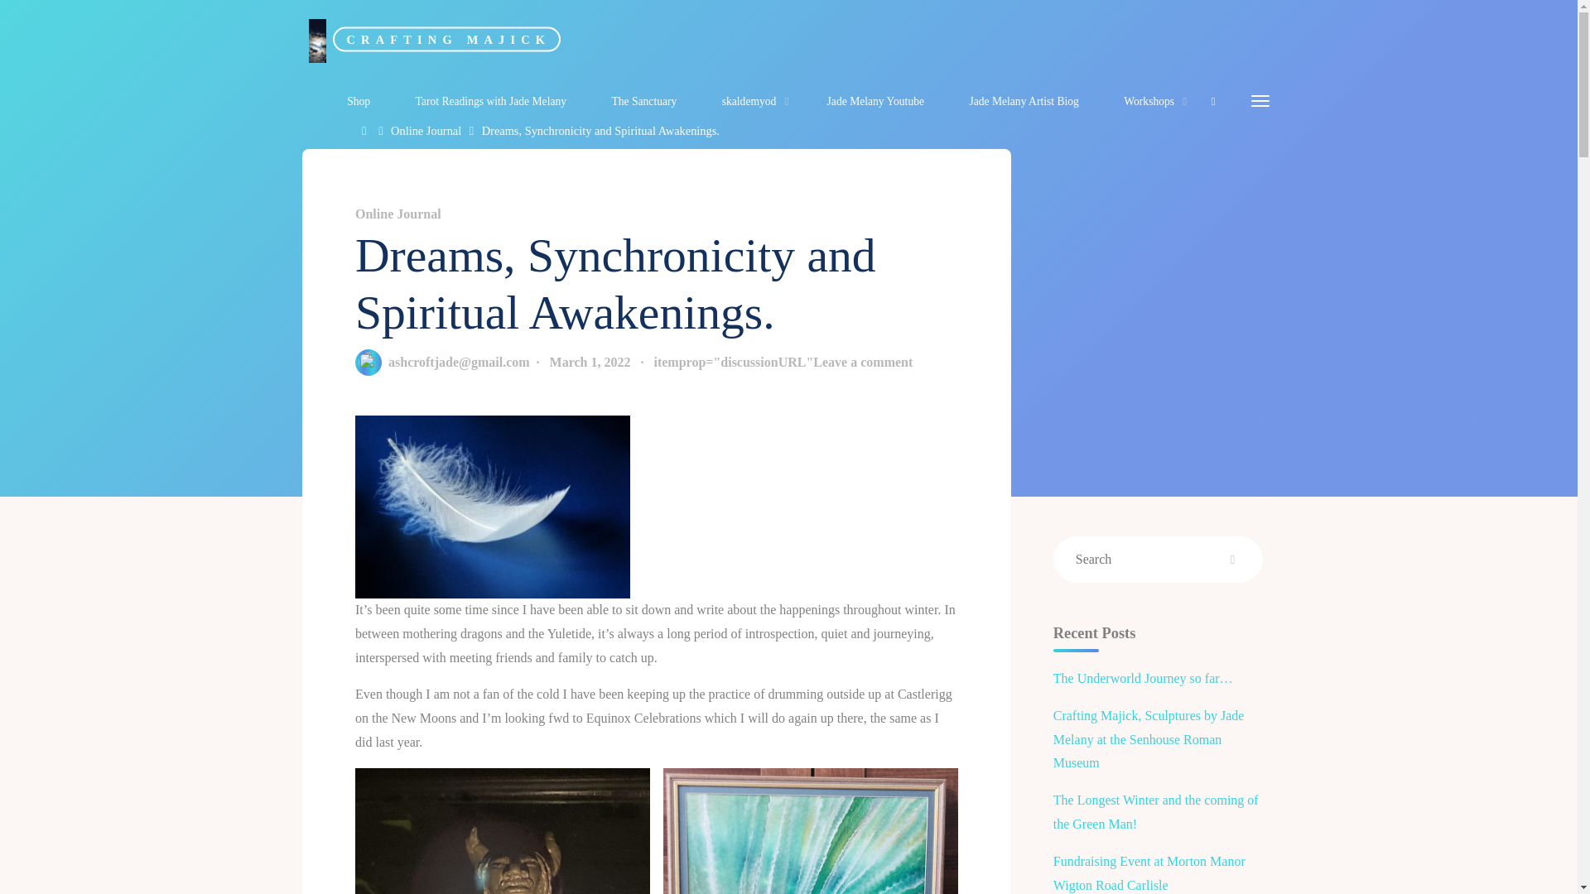 The image size is (1590, 894). What do you see at coordinates (316, 39) in the screenshot?
I see `Crafting Majick` at bounding box center [316, 39].